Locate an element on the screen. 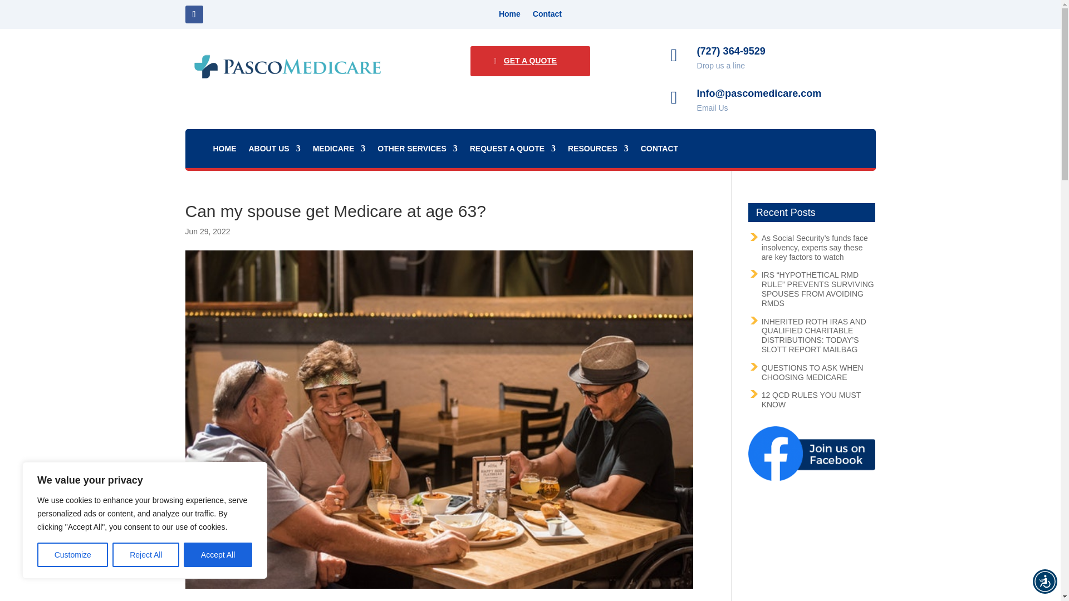 The height and width of the screenshot is (601, 1069). HOME is located at coordinates (224, 150).